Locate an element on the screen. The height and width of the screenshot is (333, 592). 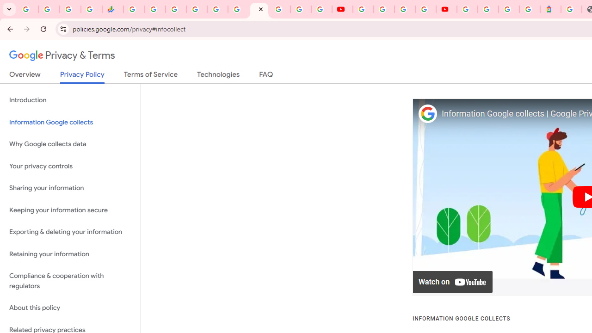
Watch on YouTube is located at coordinates (453, 282).